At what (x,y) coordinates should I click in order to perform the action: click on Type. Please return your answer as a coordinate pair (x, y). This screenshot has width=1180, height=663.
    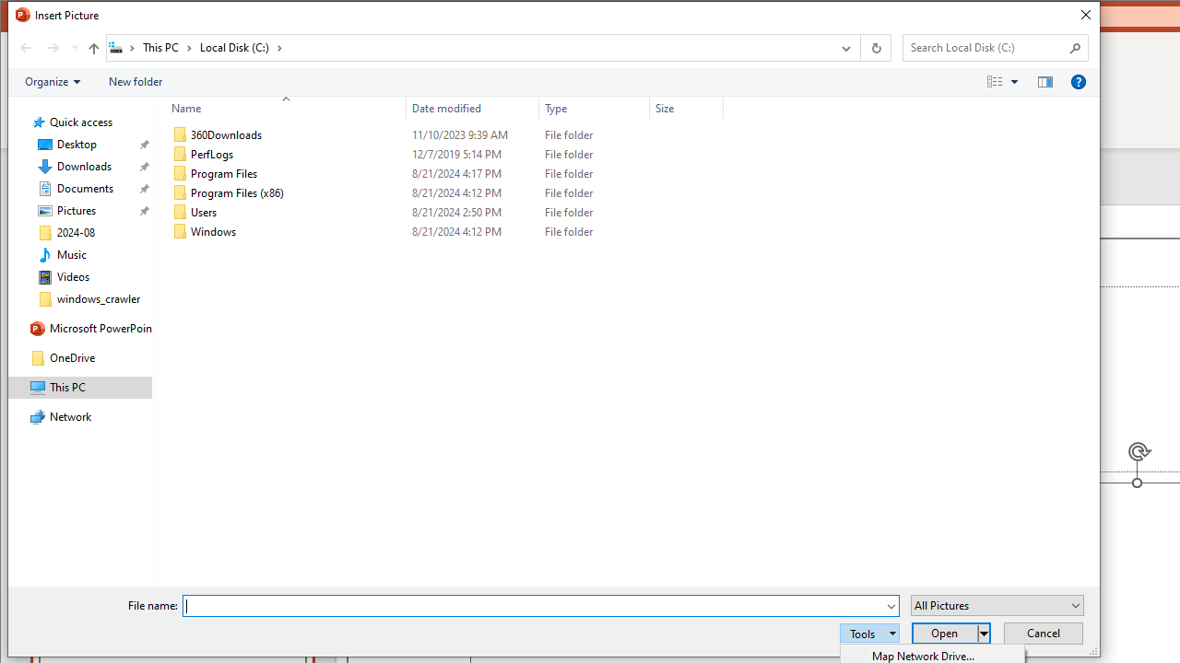
    Looking at the image, I should click on (594, 232).